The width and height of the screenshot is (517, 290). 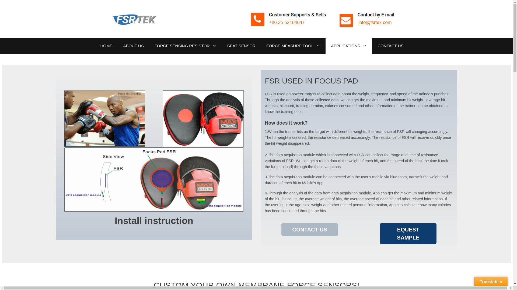 I want to click on FORCE MEASURE TOOL, so click(x=293, y=46).